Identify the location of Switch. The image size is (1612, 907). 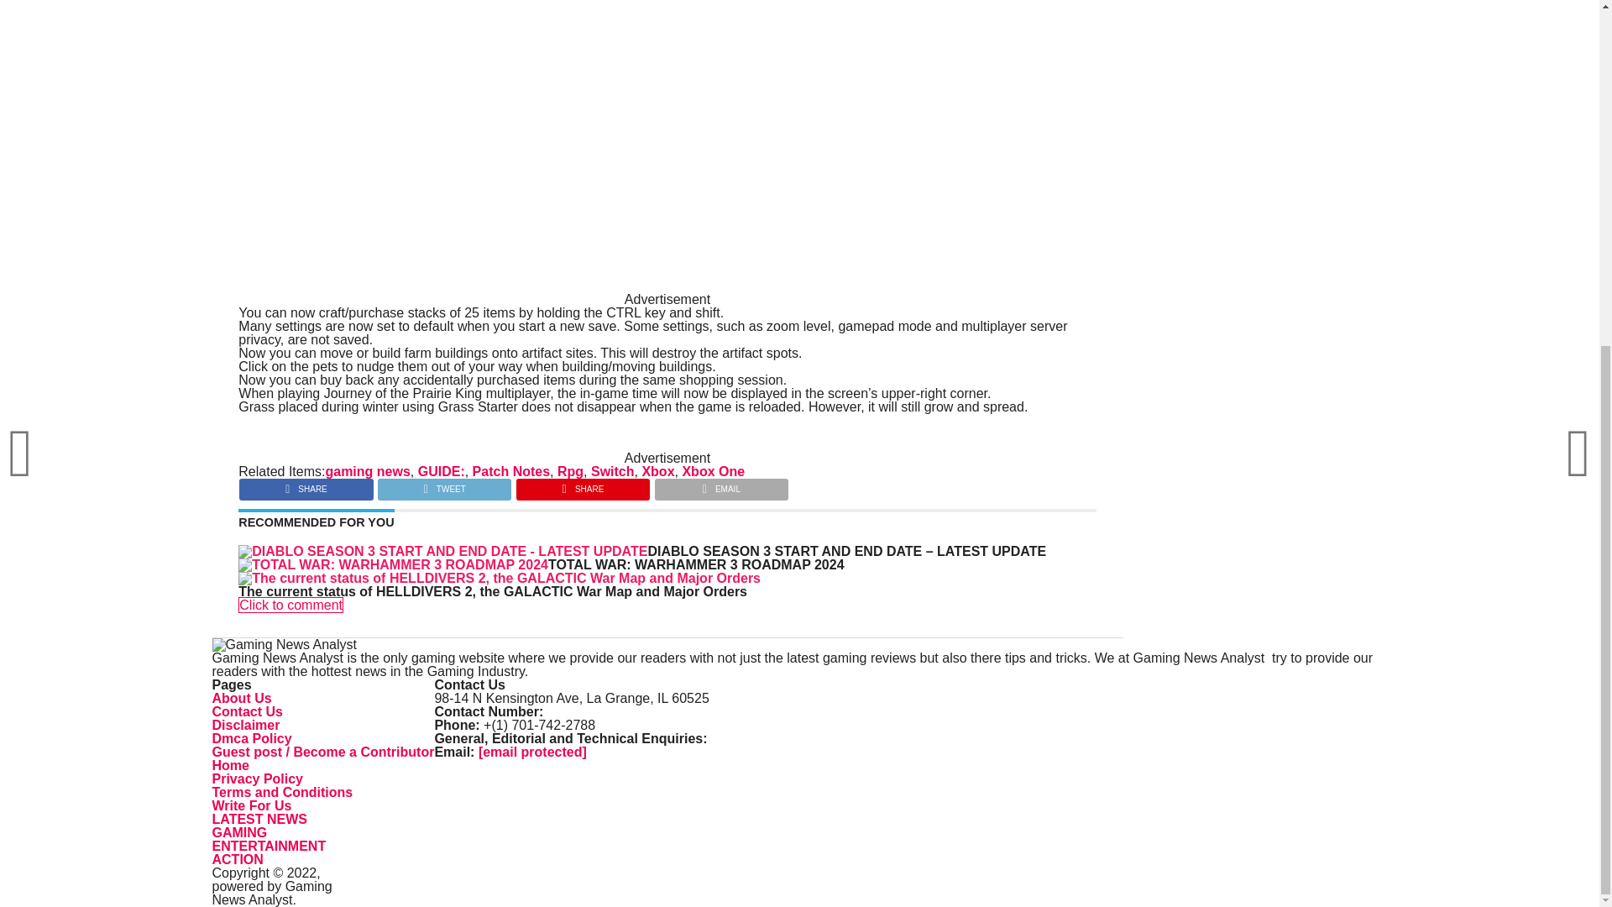
(613, 471).